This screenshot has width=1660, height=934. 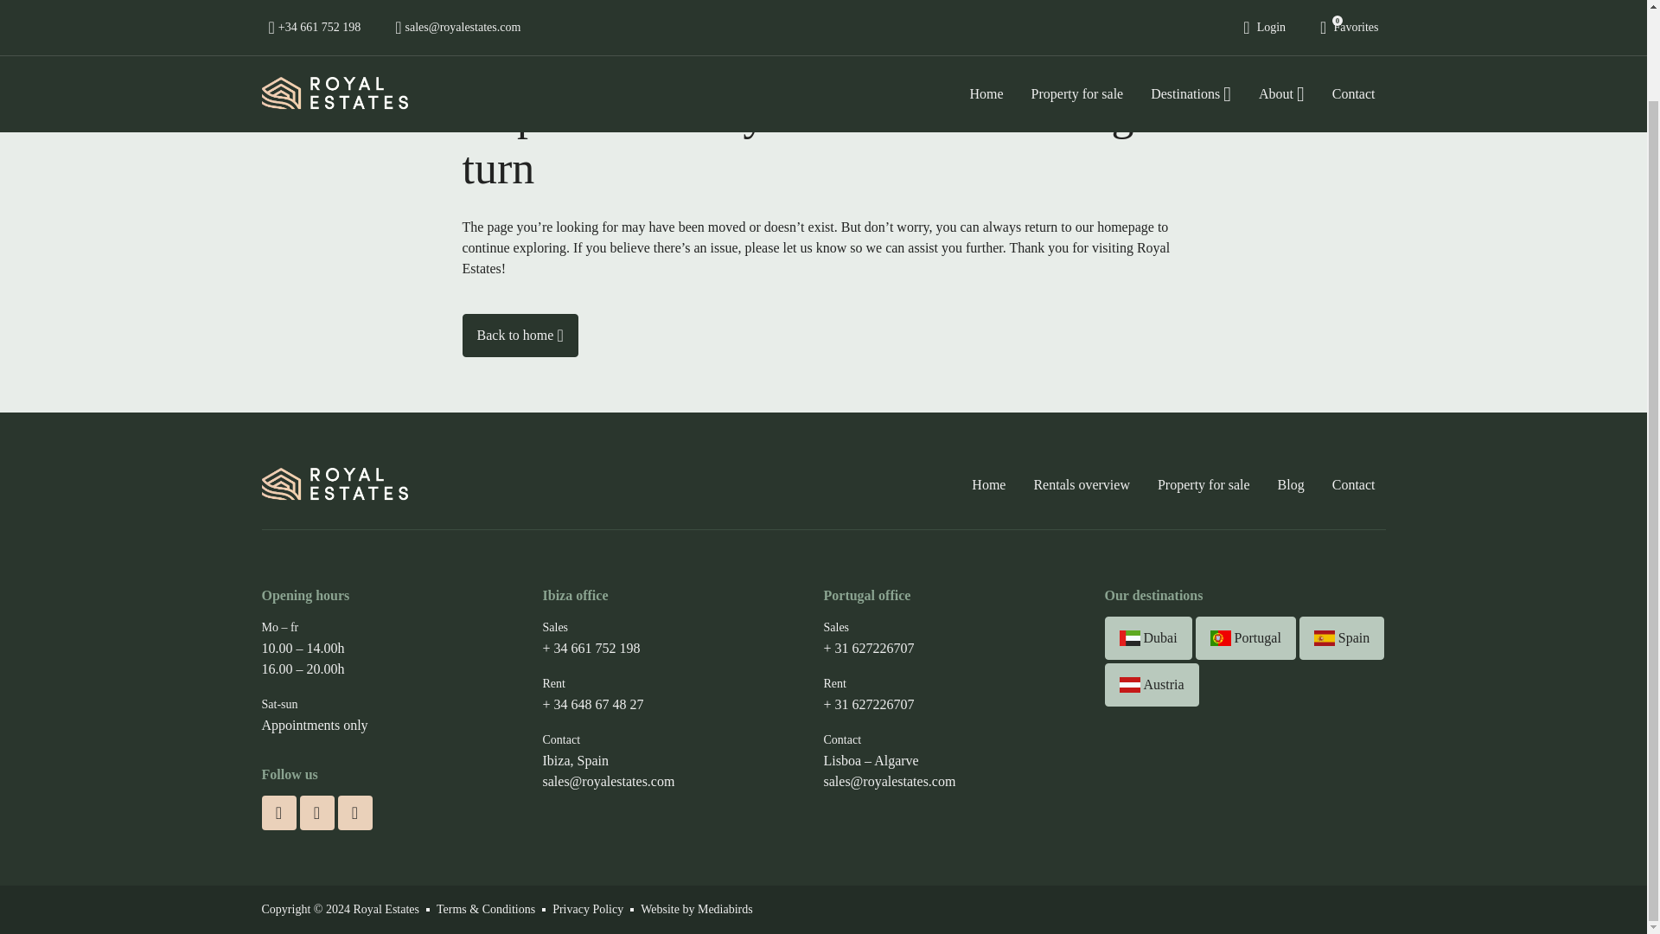 I want to click on Property for sale, so click(x=1203, y=484).